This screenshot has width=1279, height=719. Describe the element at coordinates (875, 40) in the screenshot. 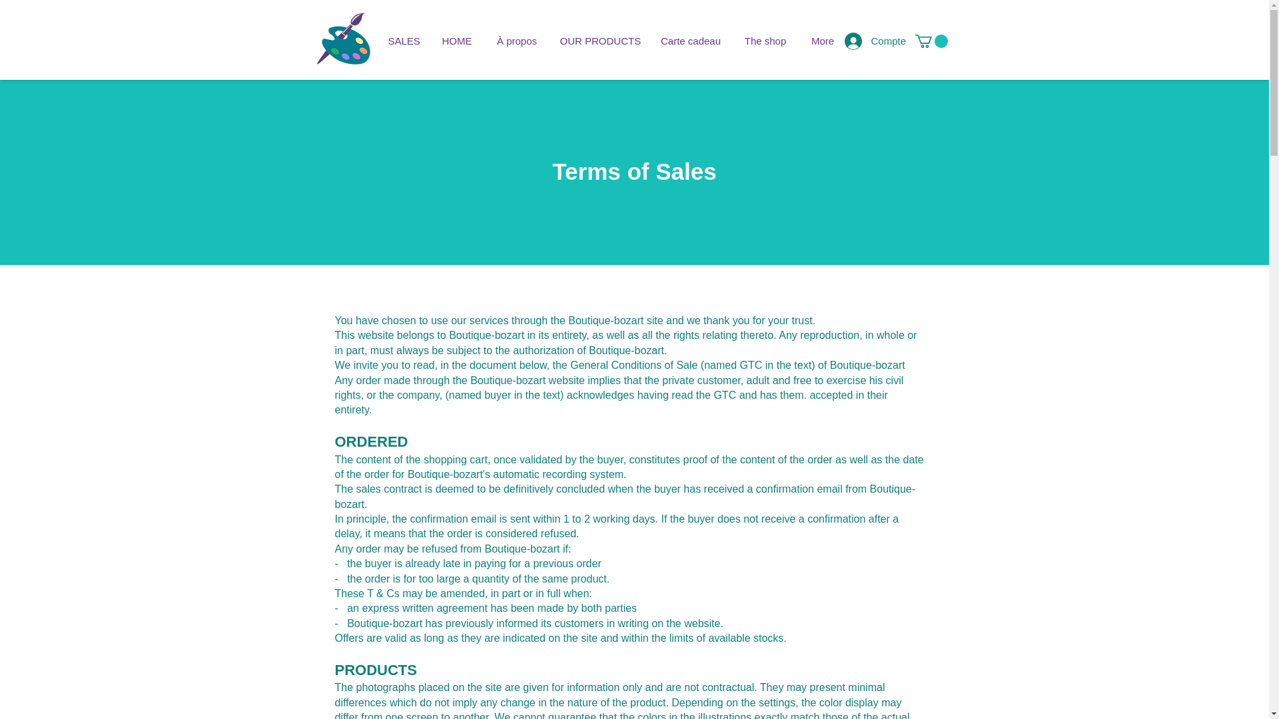

I see `Compte` at that location.